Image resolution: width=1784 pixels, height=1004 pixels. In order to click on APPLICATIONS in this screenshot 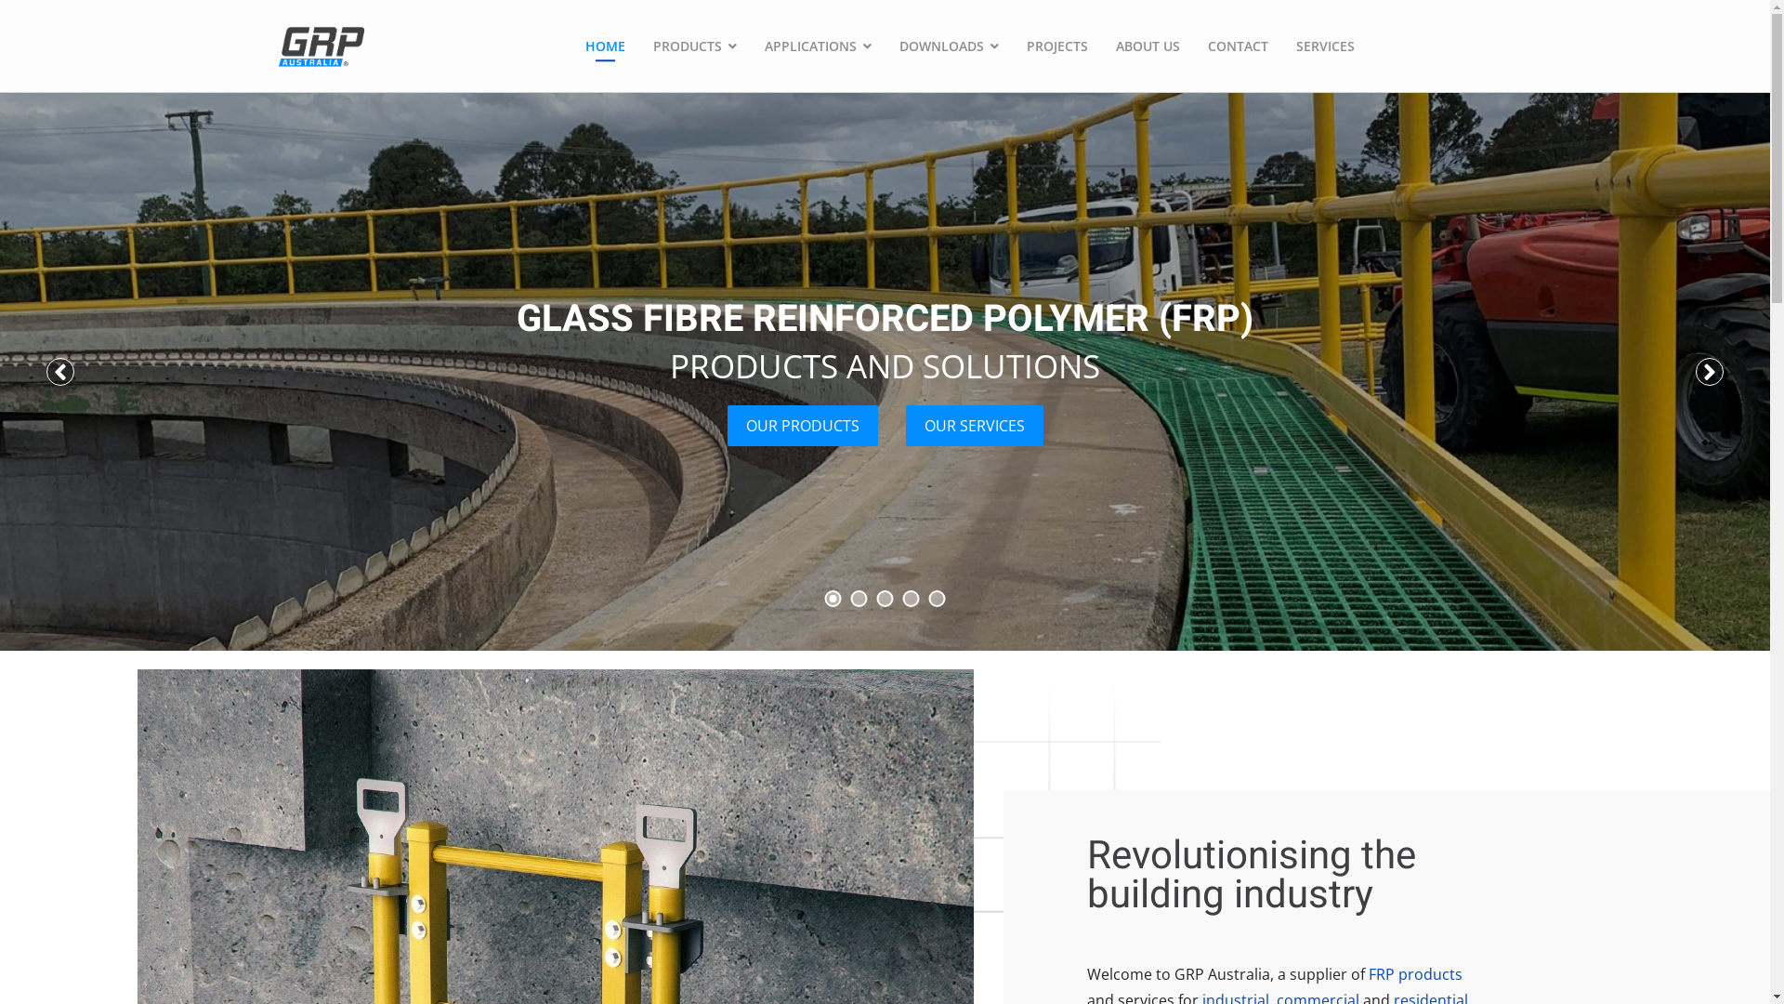, I will do `click(818, 46)`.